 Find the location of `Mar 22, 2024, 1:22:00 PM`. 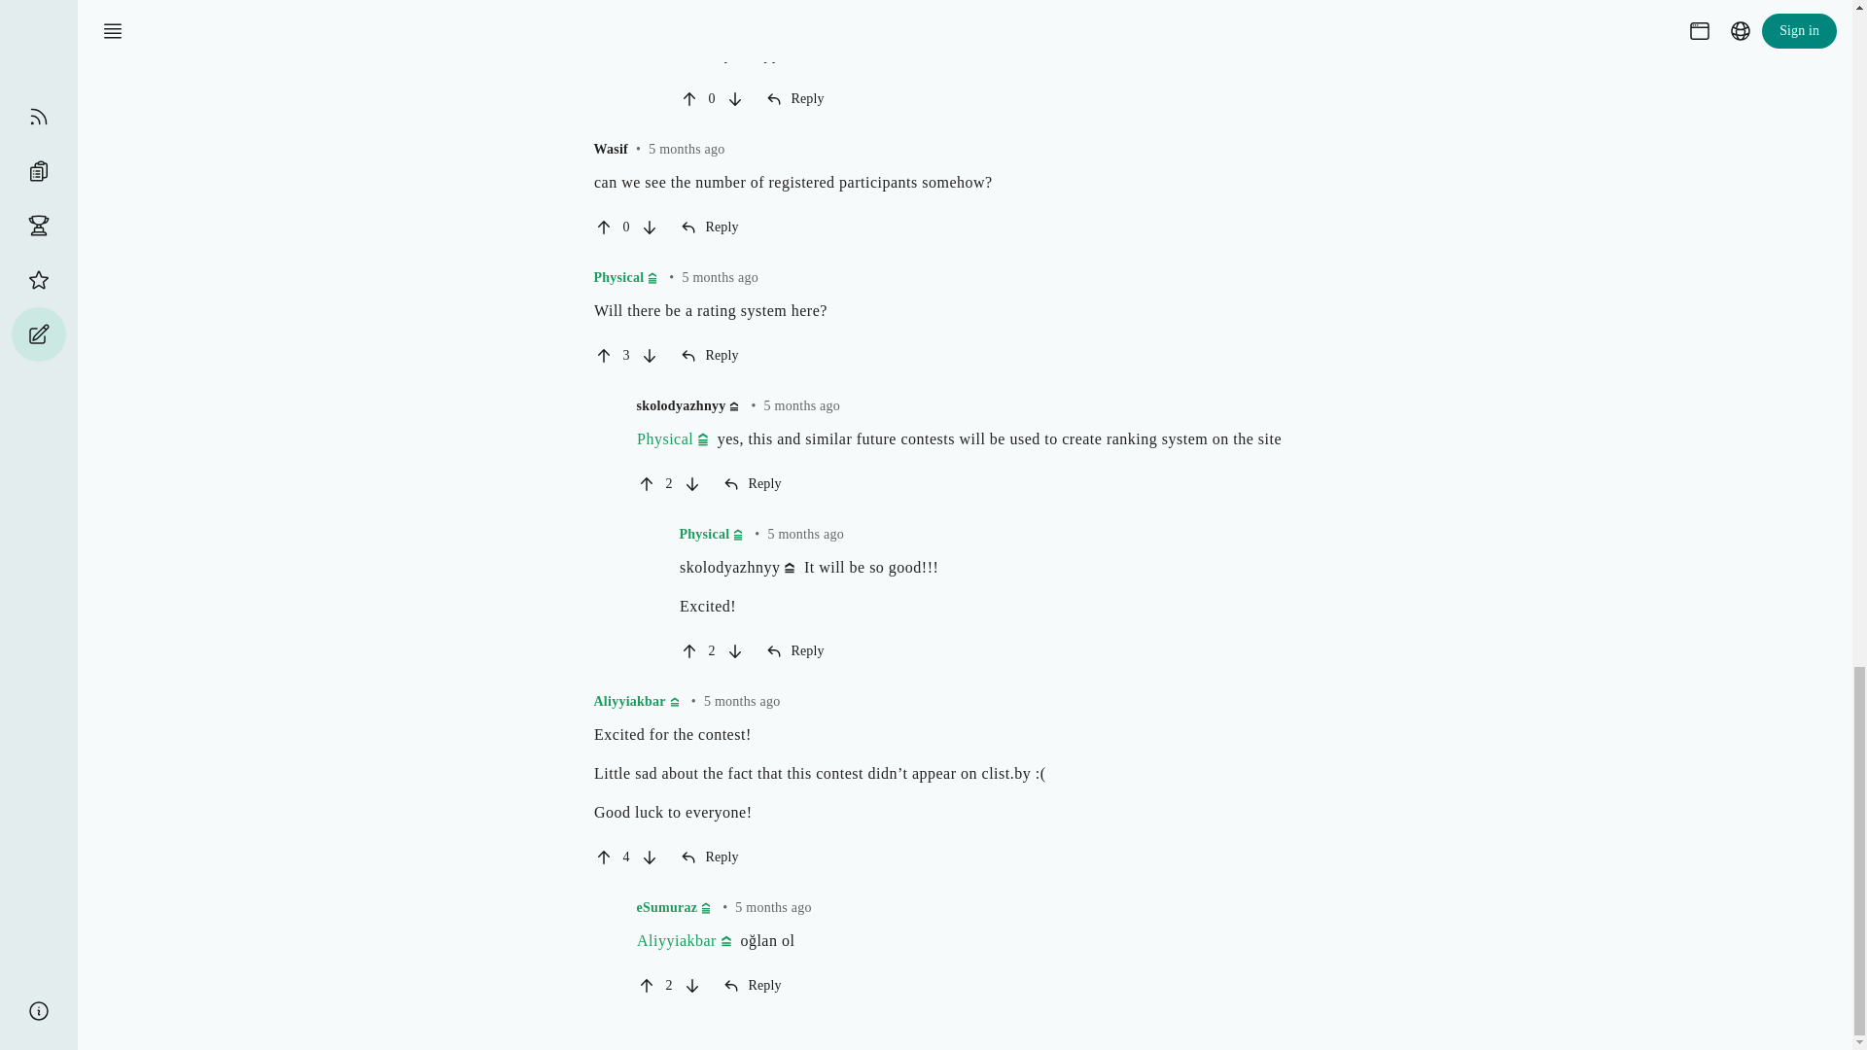

Mar 22, 2024, 1:22:00 PM is located at coordinates (741, 701).